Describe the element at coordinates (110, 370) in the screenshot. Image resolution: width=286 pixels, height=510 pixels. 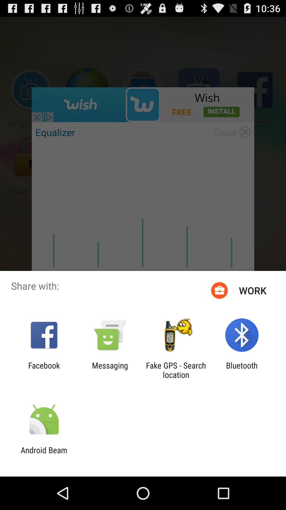
I see `launch the item next to the facebook app` at that location.